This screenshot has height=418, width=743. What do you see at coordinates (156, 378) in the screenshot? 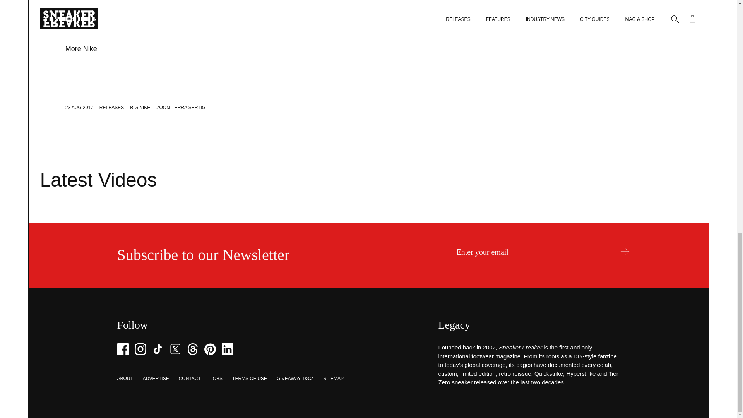
I see `ADVERTISE` at bounding box center [156, 378].